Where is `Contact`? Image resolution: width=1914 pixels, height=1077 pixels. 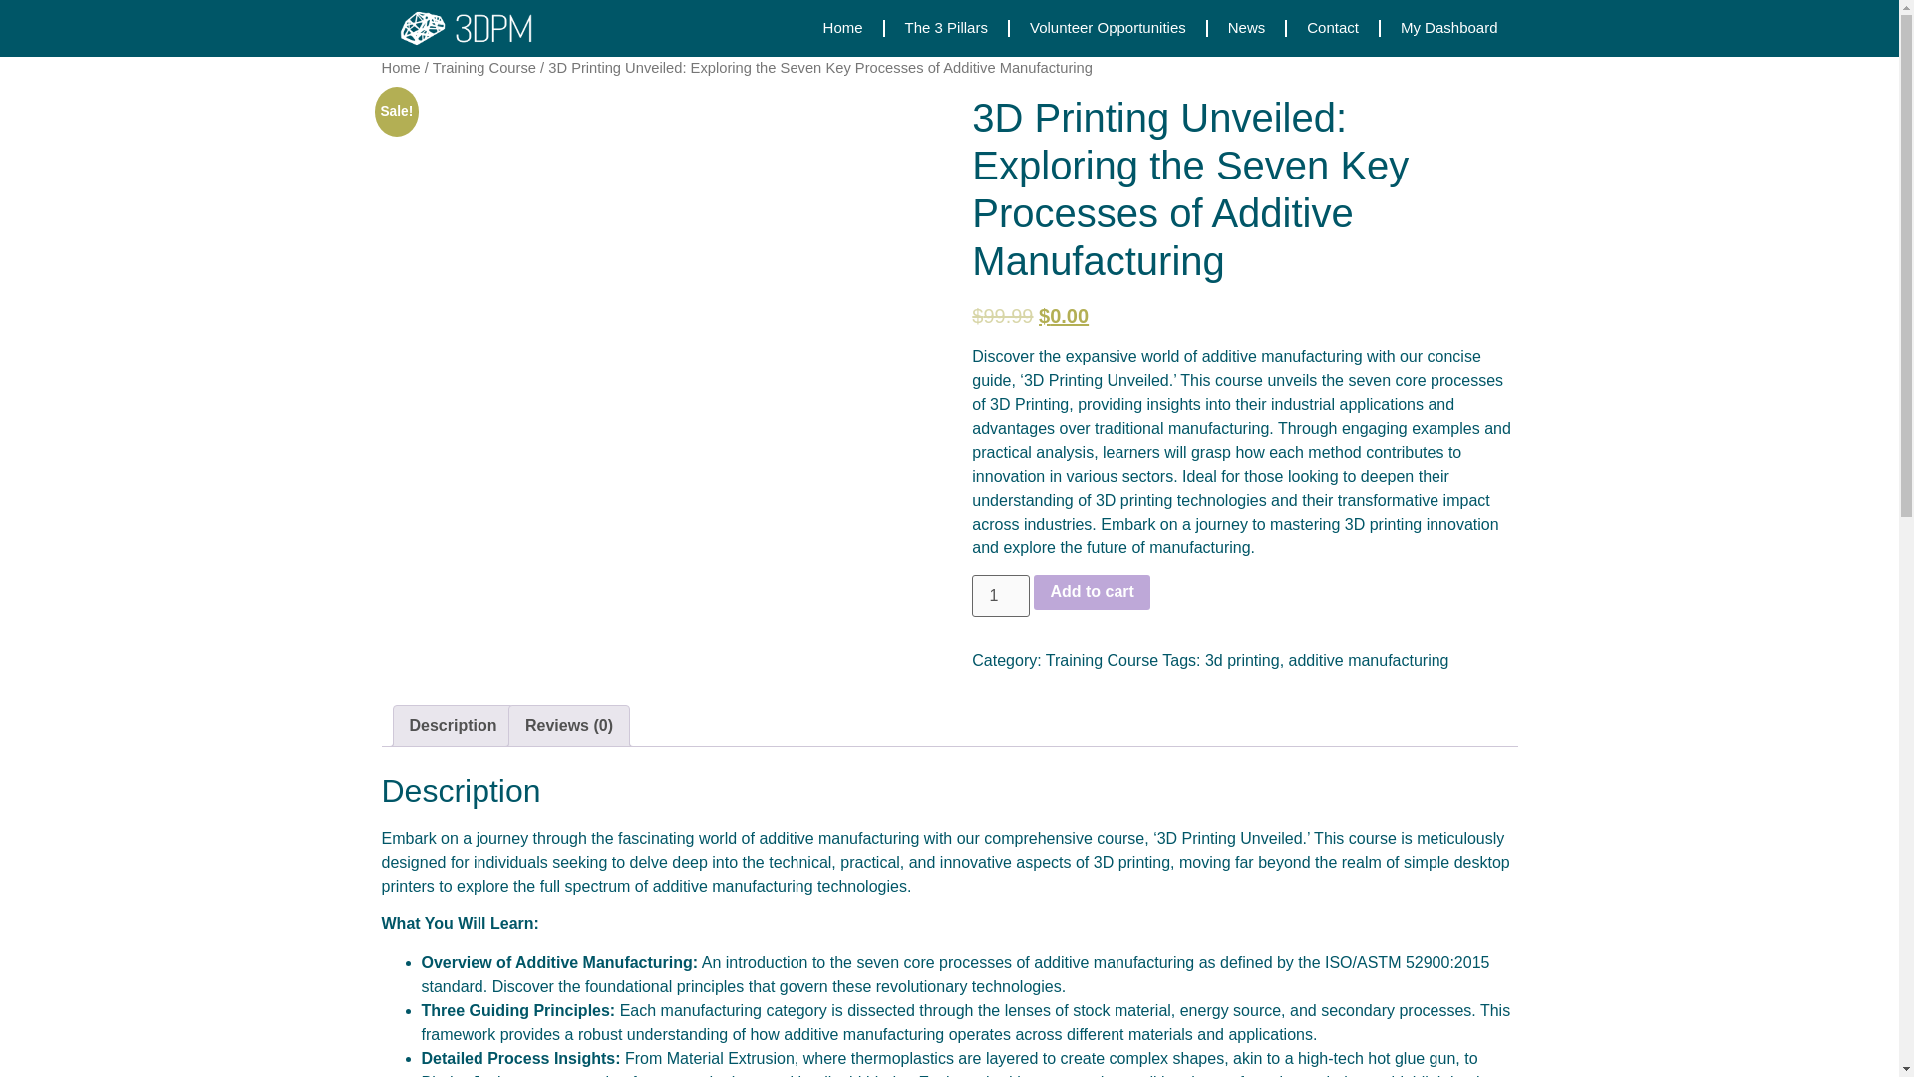 Contact is located at coordinates (1332, 28).